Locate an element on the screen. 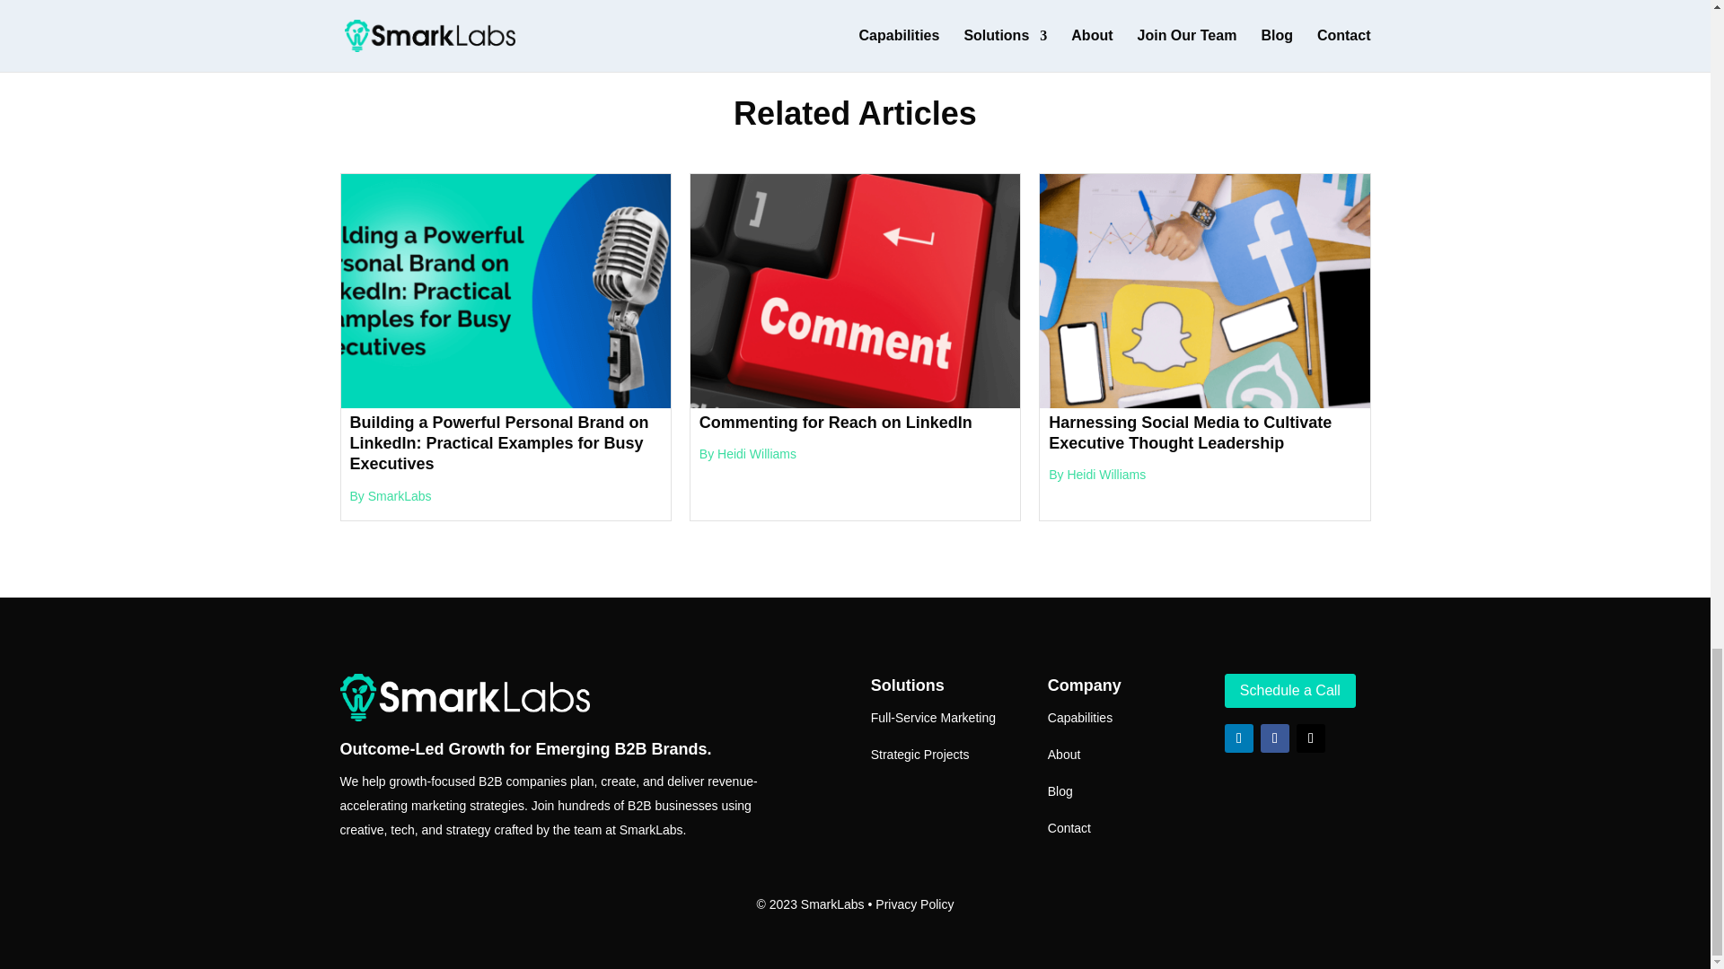 This screenshot has width=1724, height=969. Follow on LinkedIn is located at coordinates (1238, 738).